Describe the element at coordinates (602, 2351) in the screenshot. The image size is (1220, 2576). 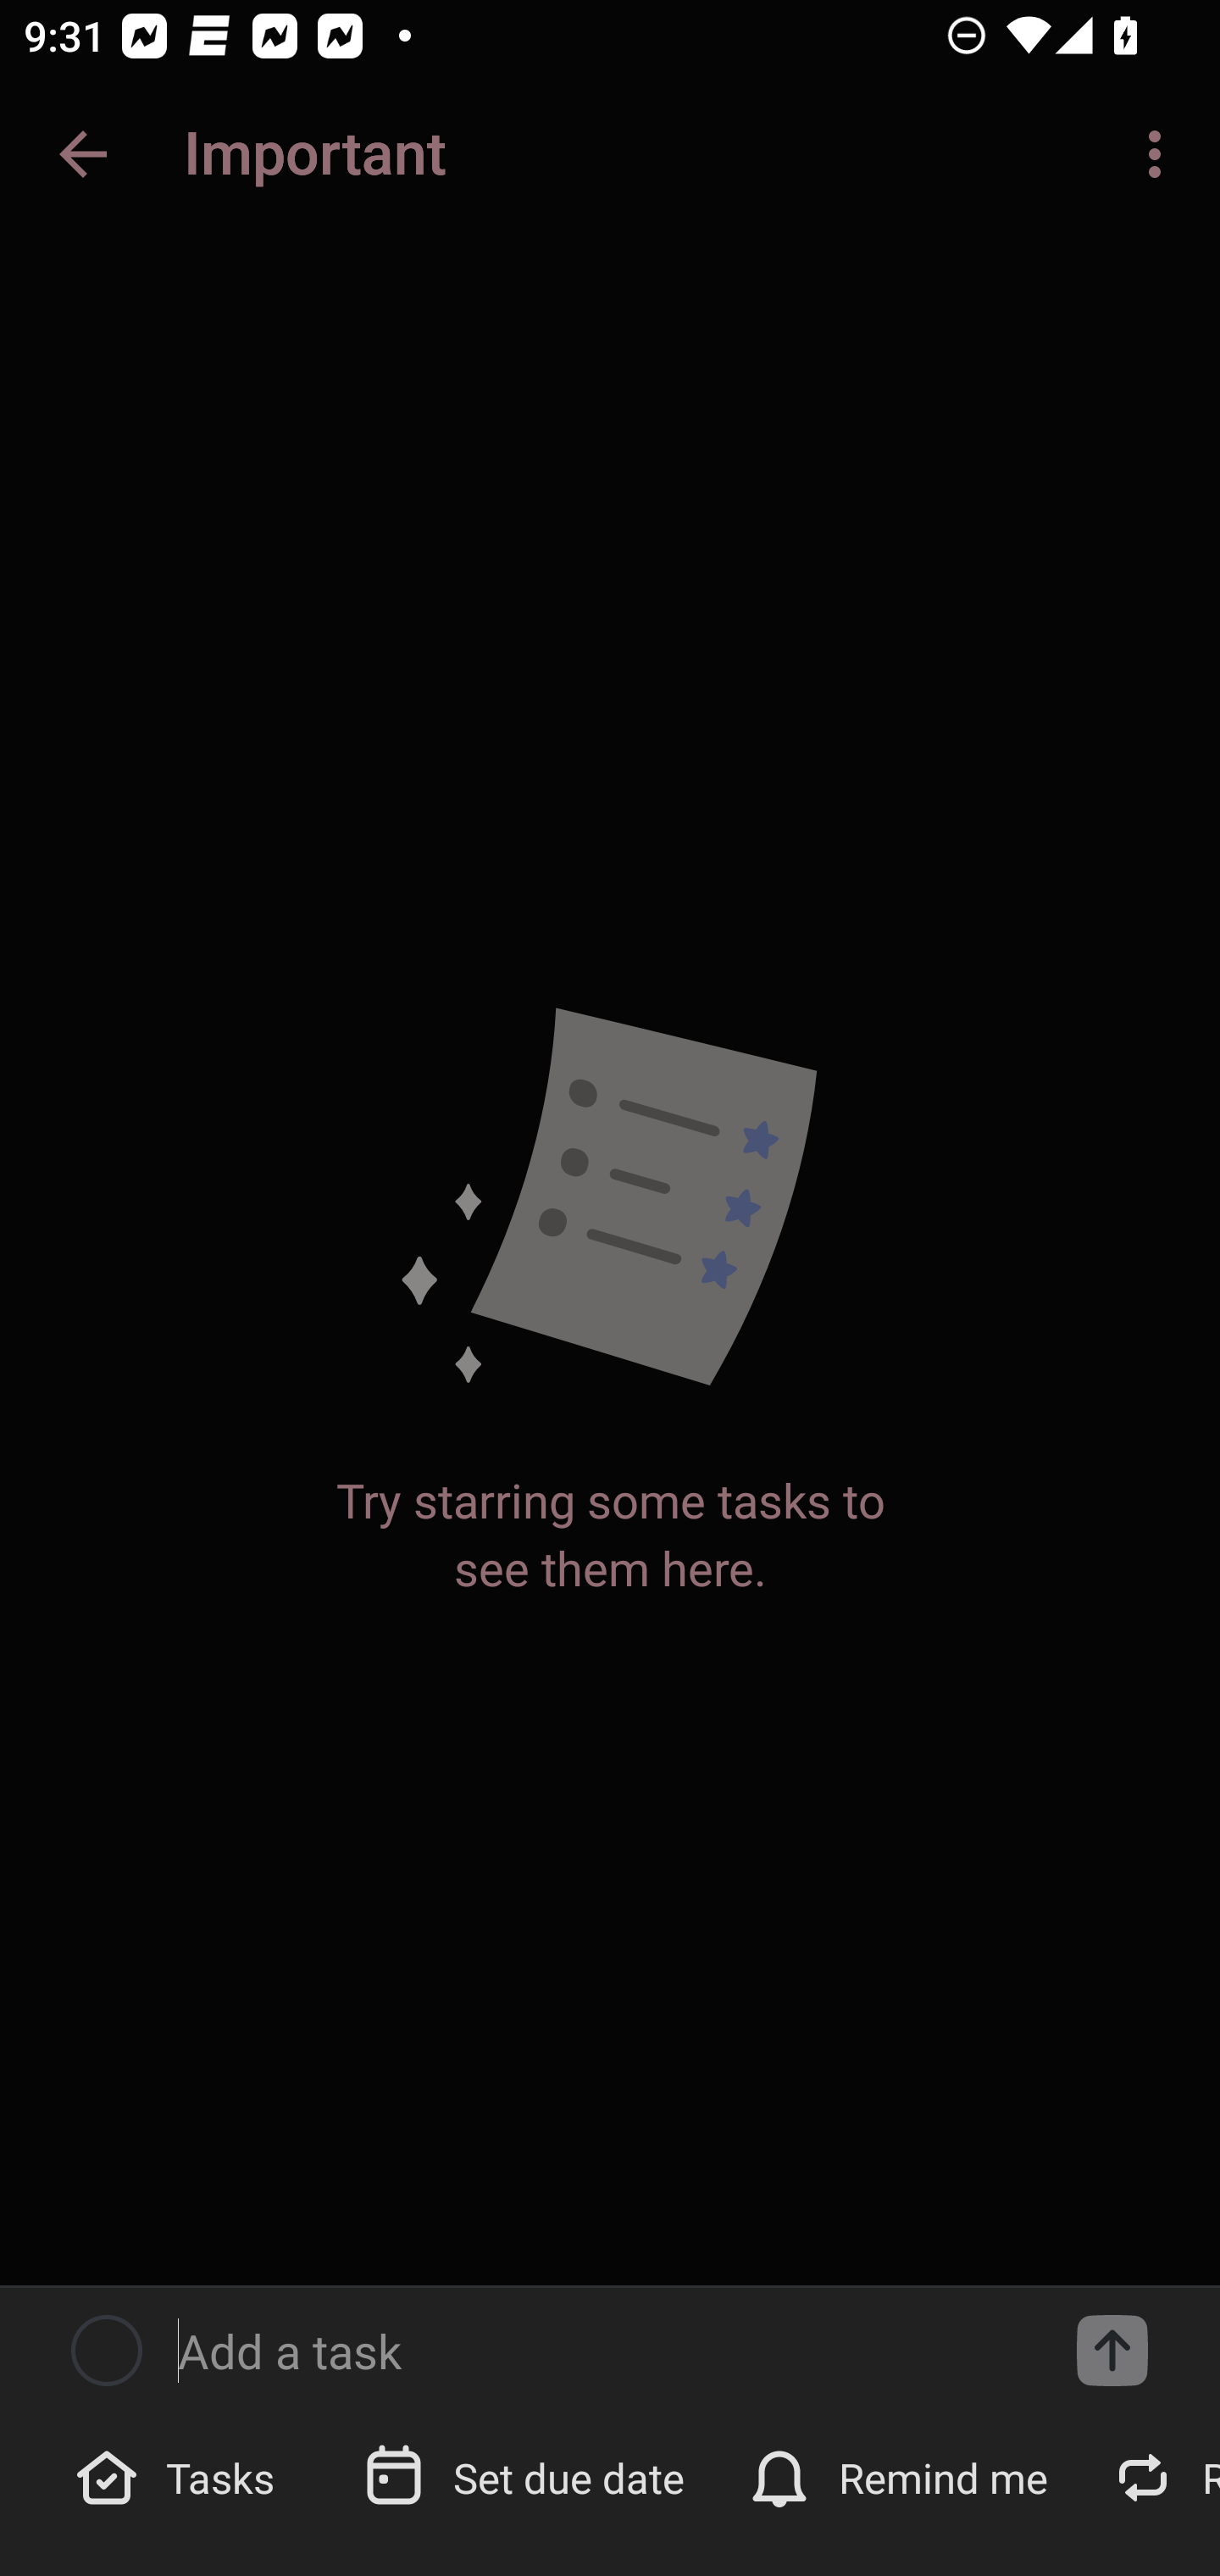
I see `Add a task` at that location.